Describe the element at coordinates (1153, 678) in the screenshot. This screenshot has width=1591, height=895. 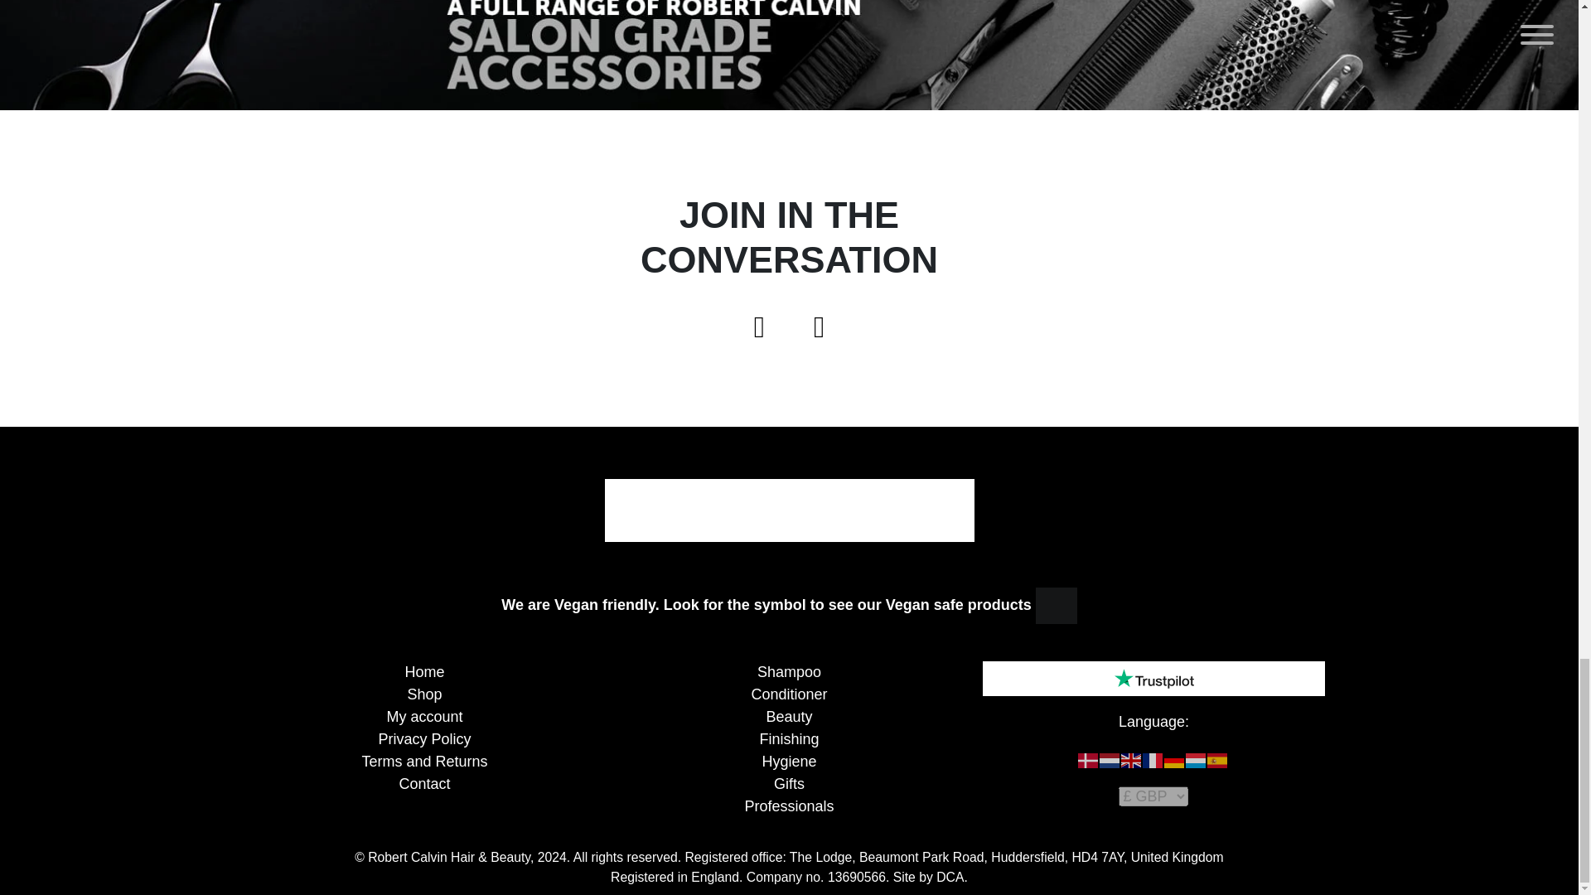
I see `Customer reviews powered by Trustpilot` at that location.